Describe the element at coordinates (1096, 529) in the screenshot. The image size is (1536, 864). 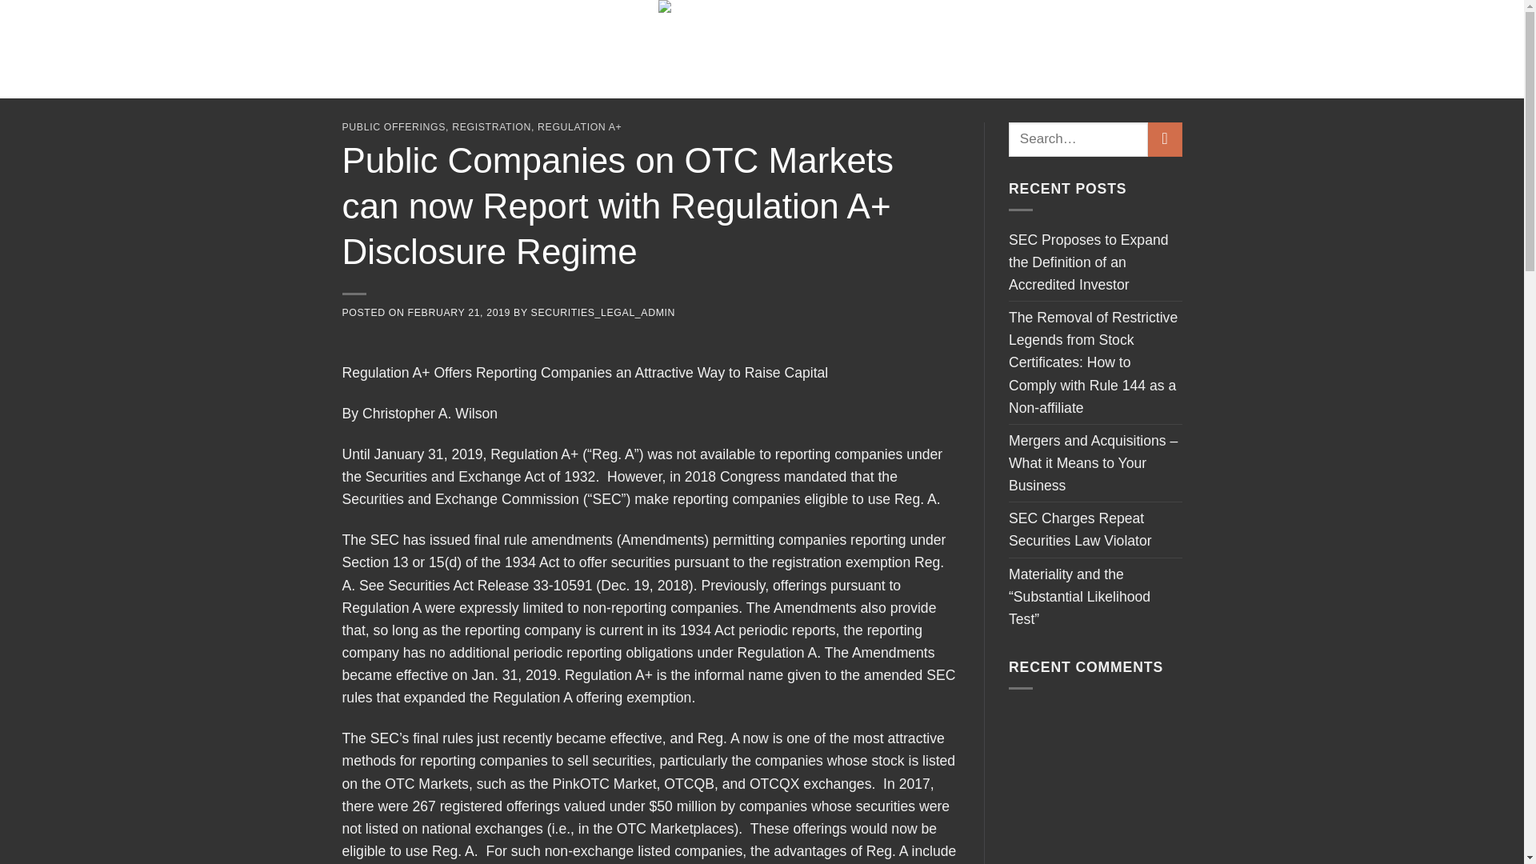
I see `SEC Charges Repeat Securities Law Violator` at that location.